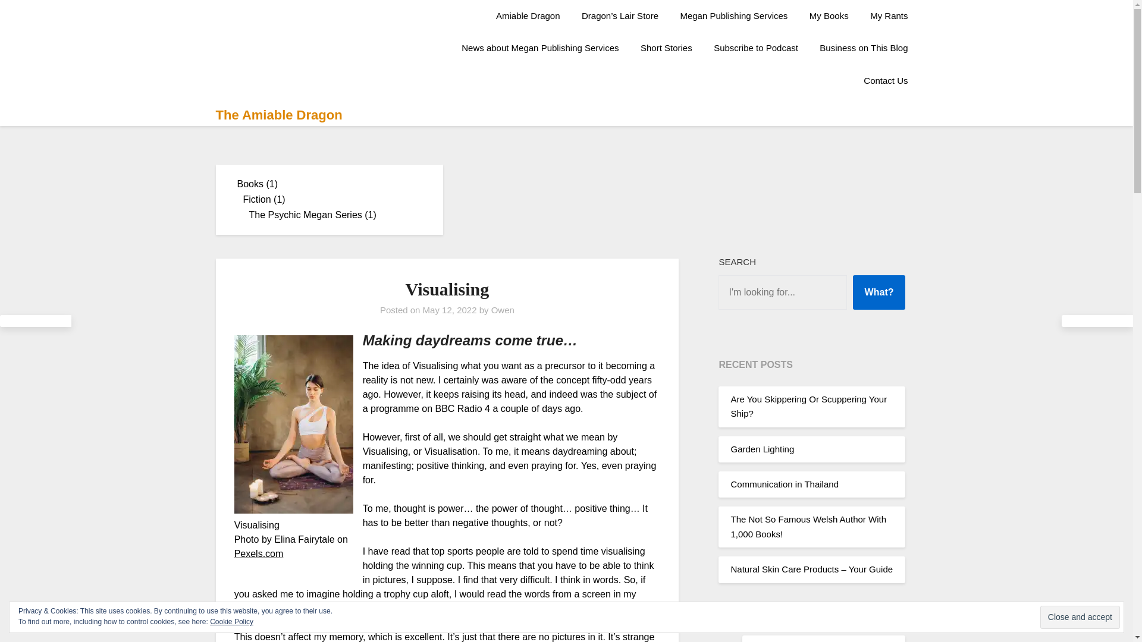  What do you see at coordinates (734, 16) in the screenshot?
I see `Megan Publishing Services` at bounding box center [734, 16].